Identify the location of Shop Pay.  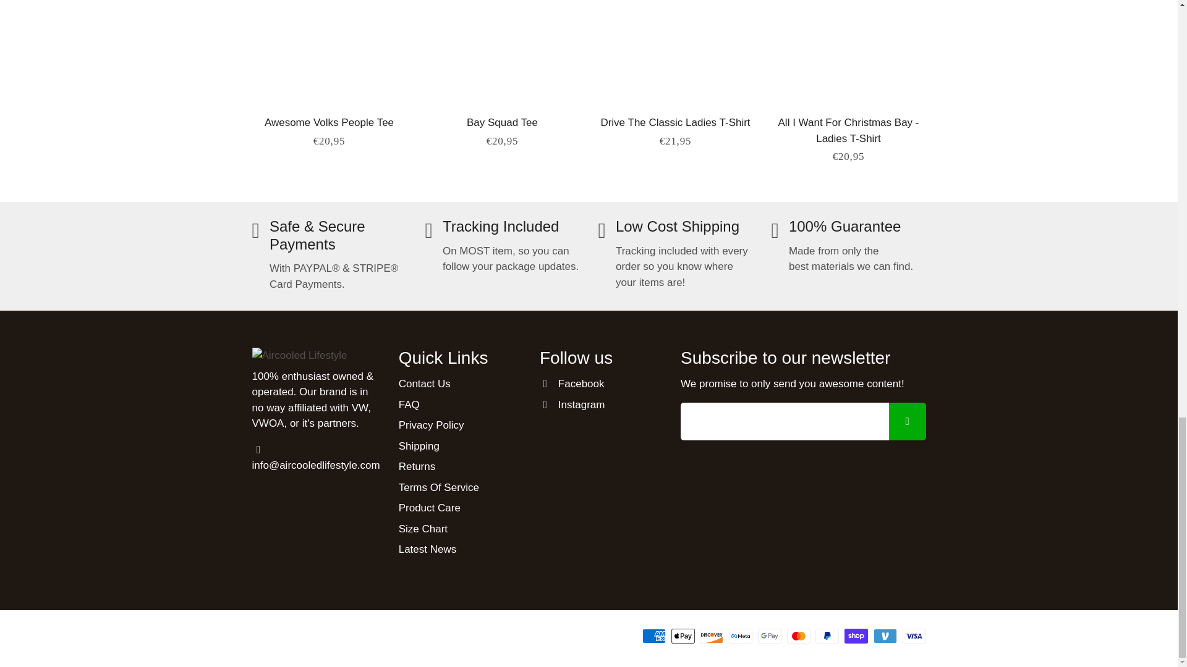
(856, 636).